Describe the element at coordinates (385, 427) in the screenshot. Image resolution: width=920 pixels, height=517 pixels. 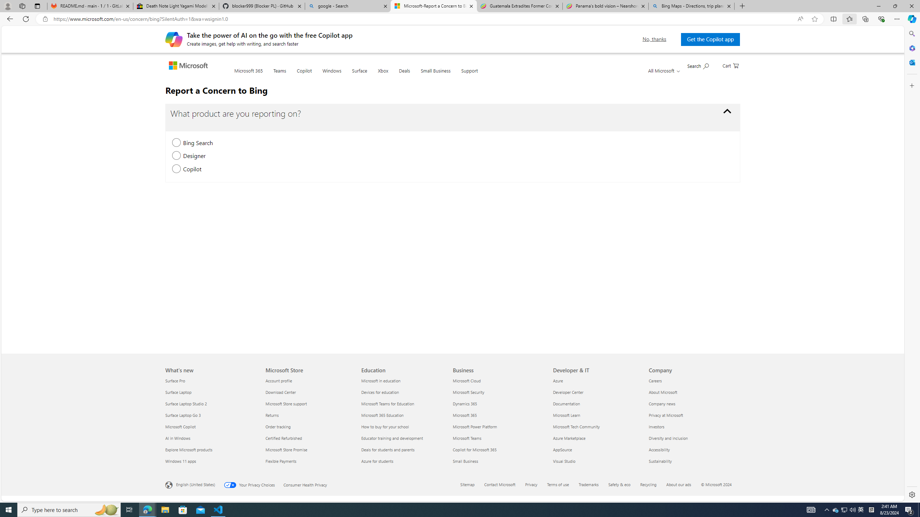
I see `How to buy for your school Education` at that location.